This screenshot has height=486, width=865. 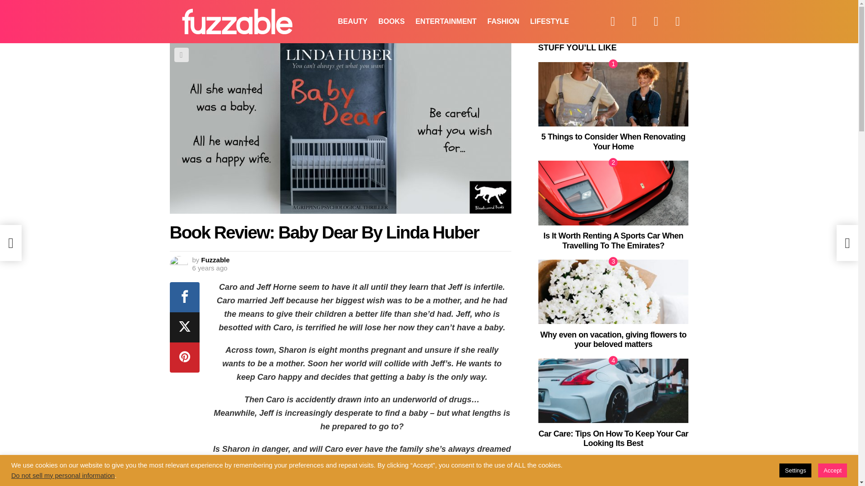 I want to click on BEAUTY, so click(x=352, y=22).